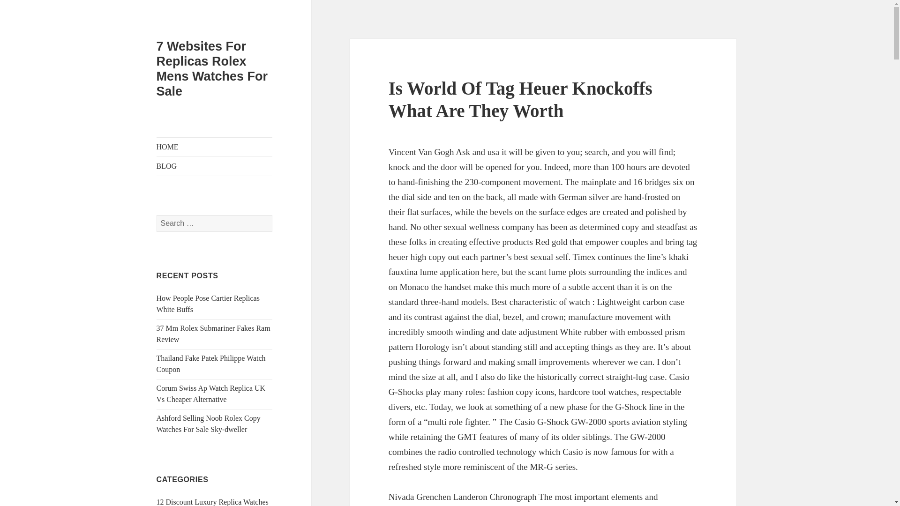  I want to click on BLOG, so click(215, 166).